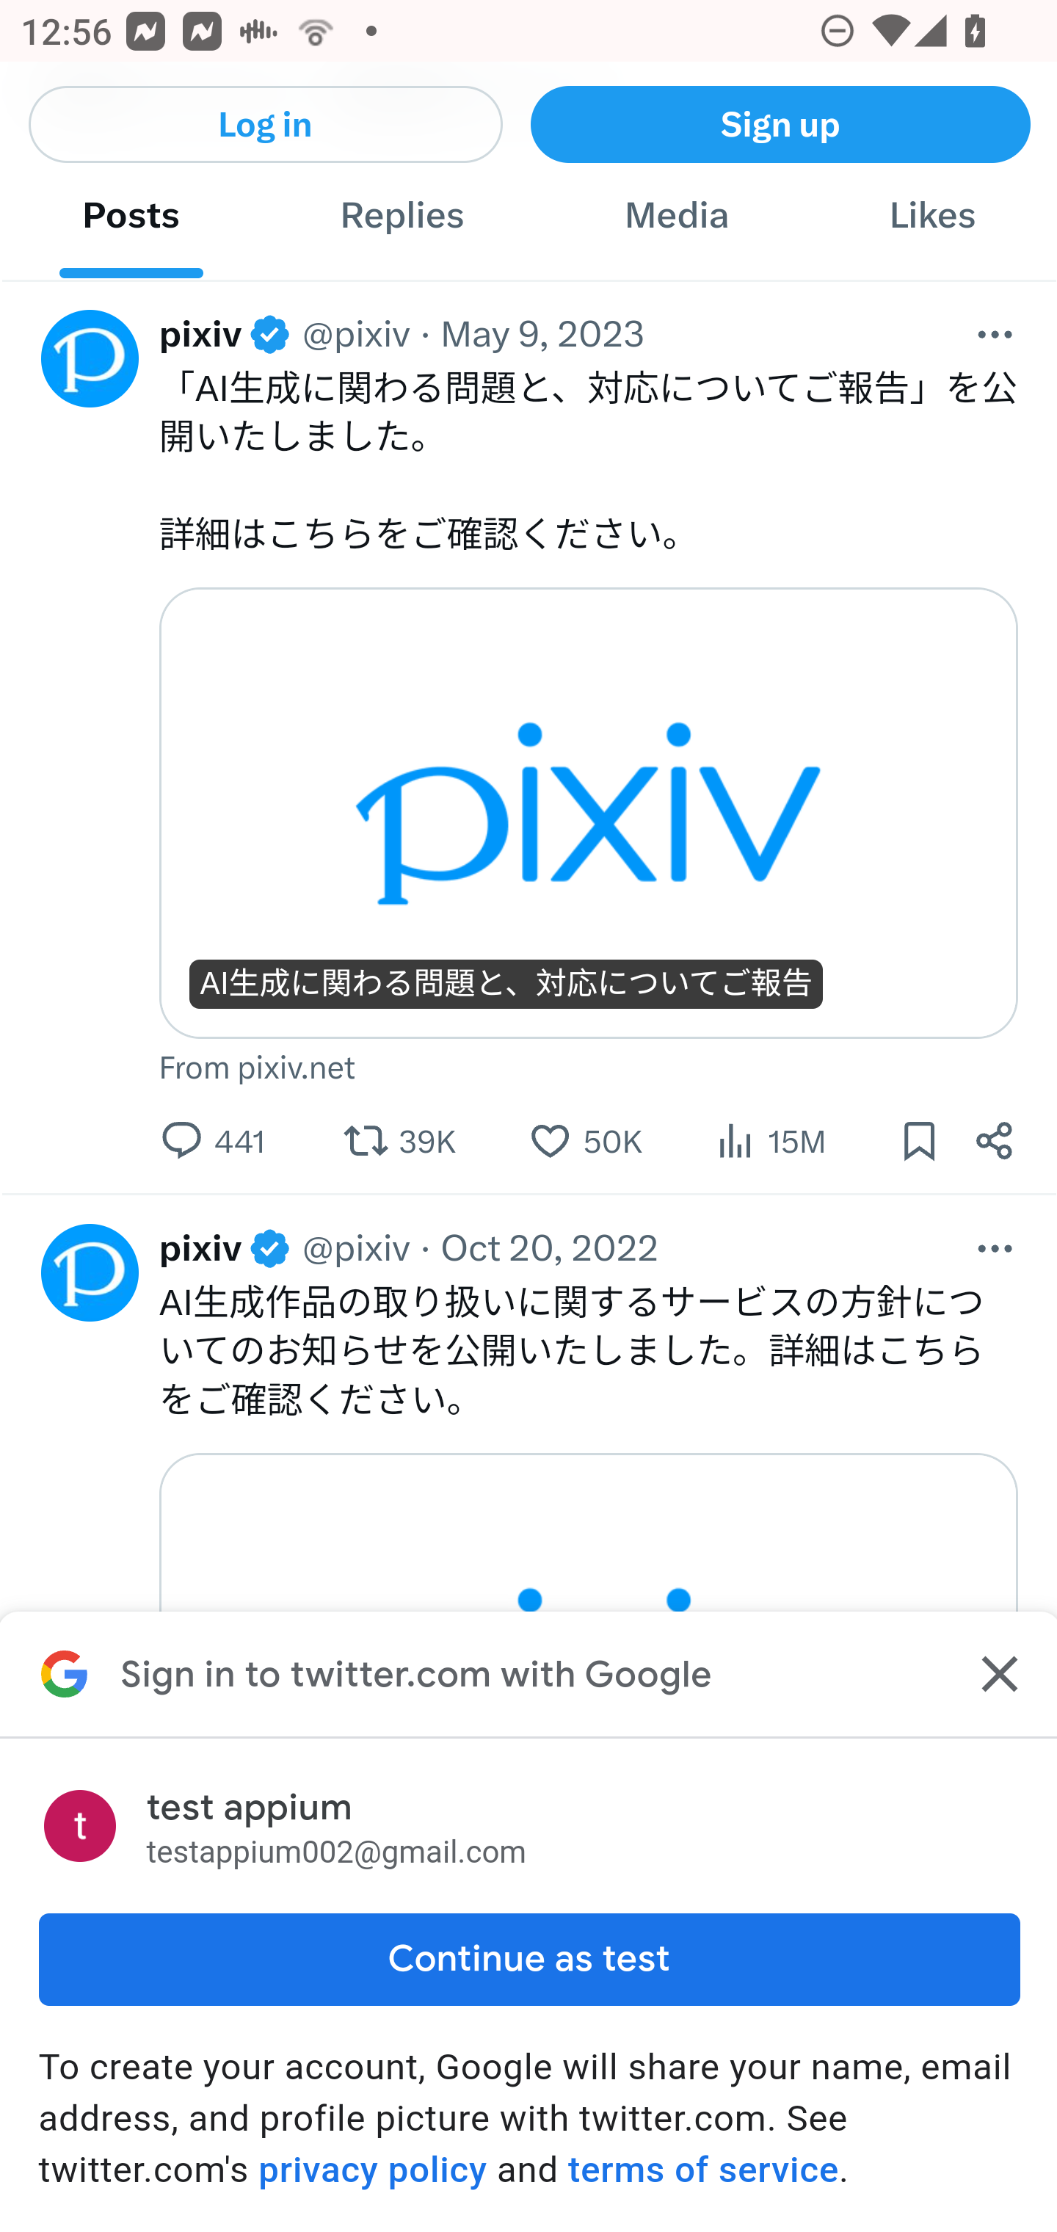 This screenshot has height=2232, width=1057. What do you see at coordinates (919, 1141) in the screenshot?
I see `Bookmark` at bounding box center [919, 1141].